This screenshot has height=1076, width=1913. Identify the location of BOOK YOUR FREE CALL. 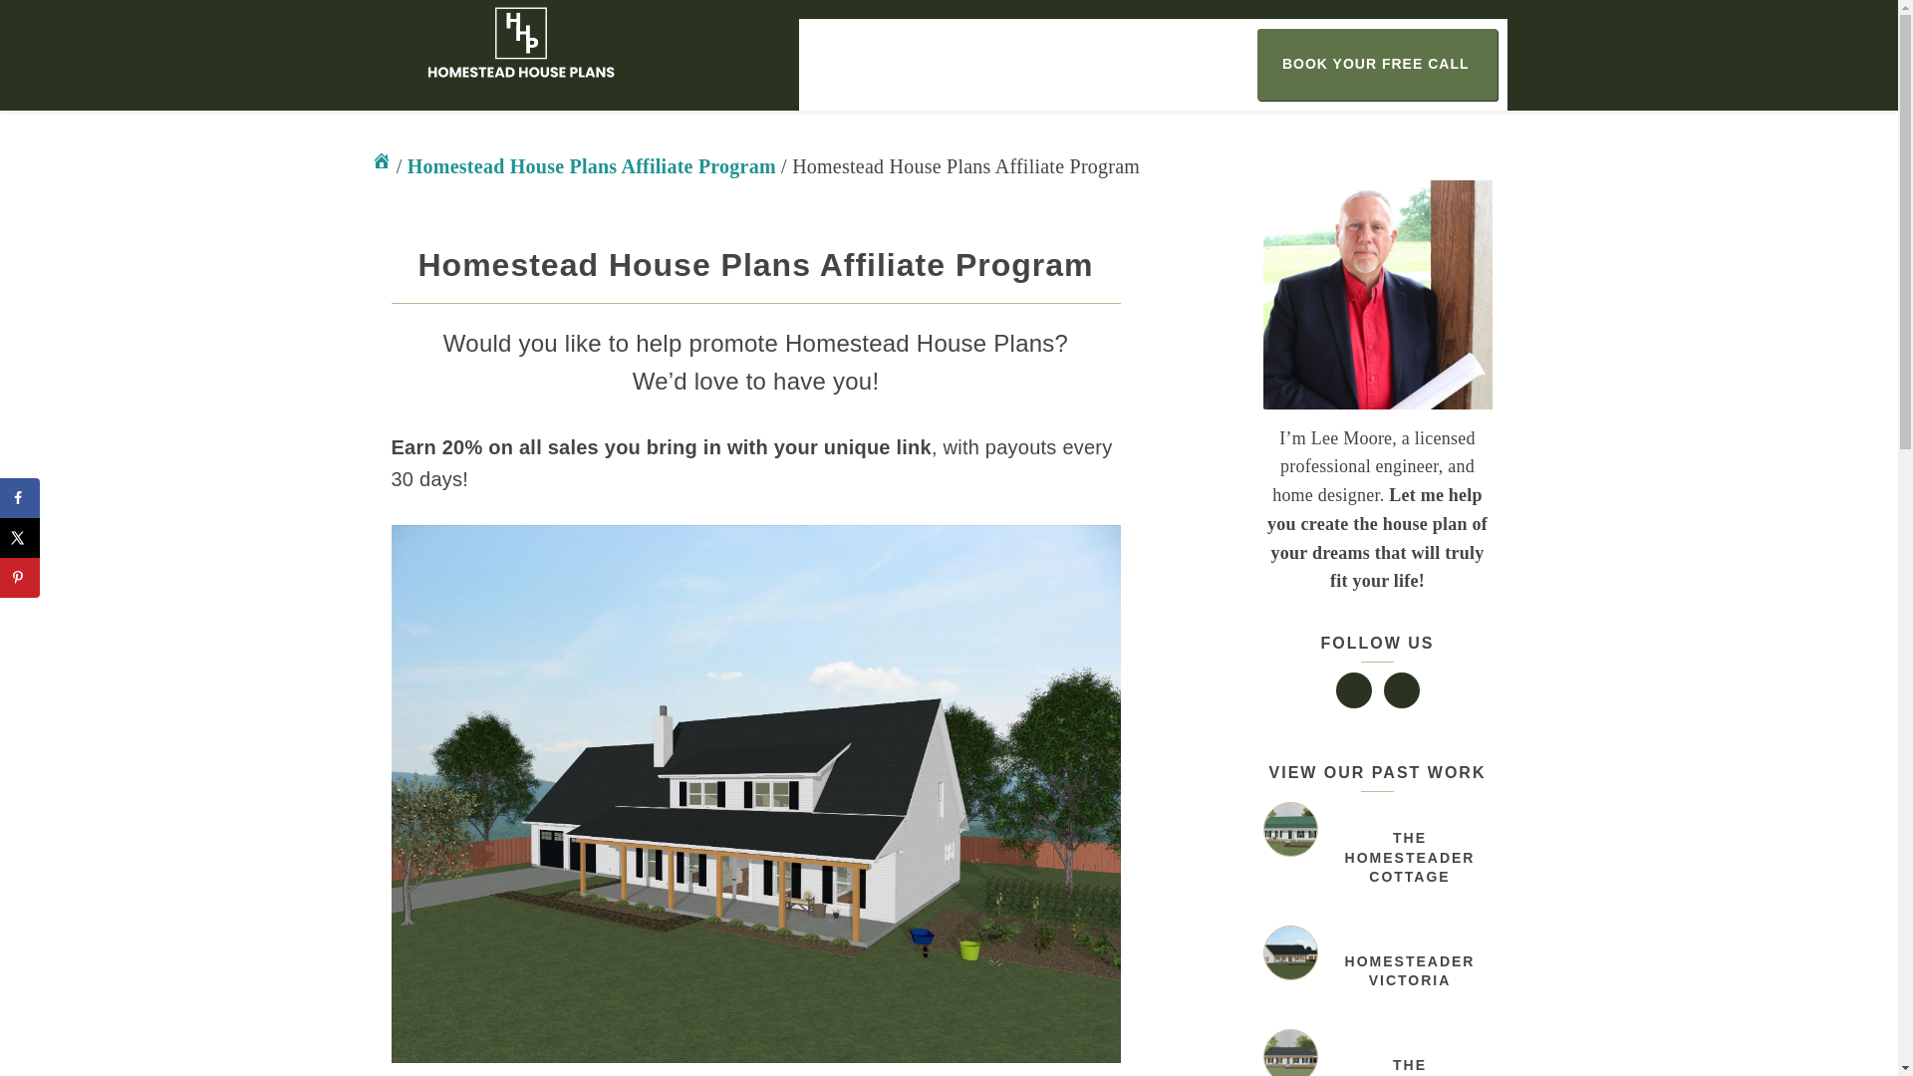
(1363, 65).